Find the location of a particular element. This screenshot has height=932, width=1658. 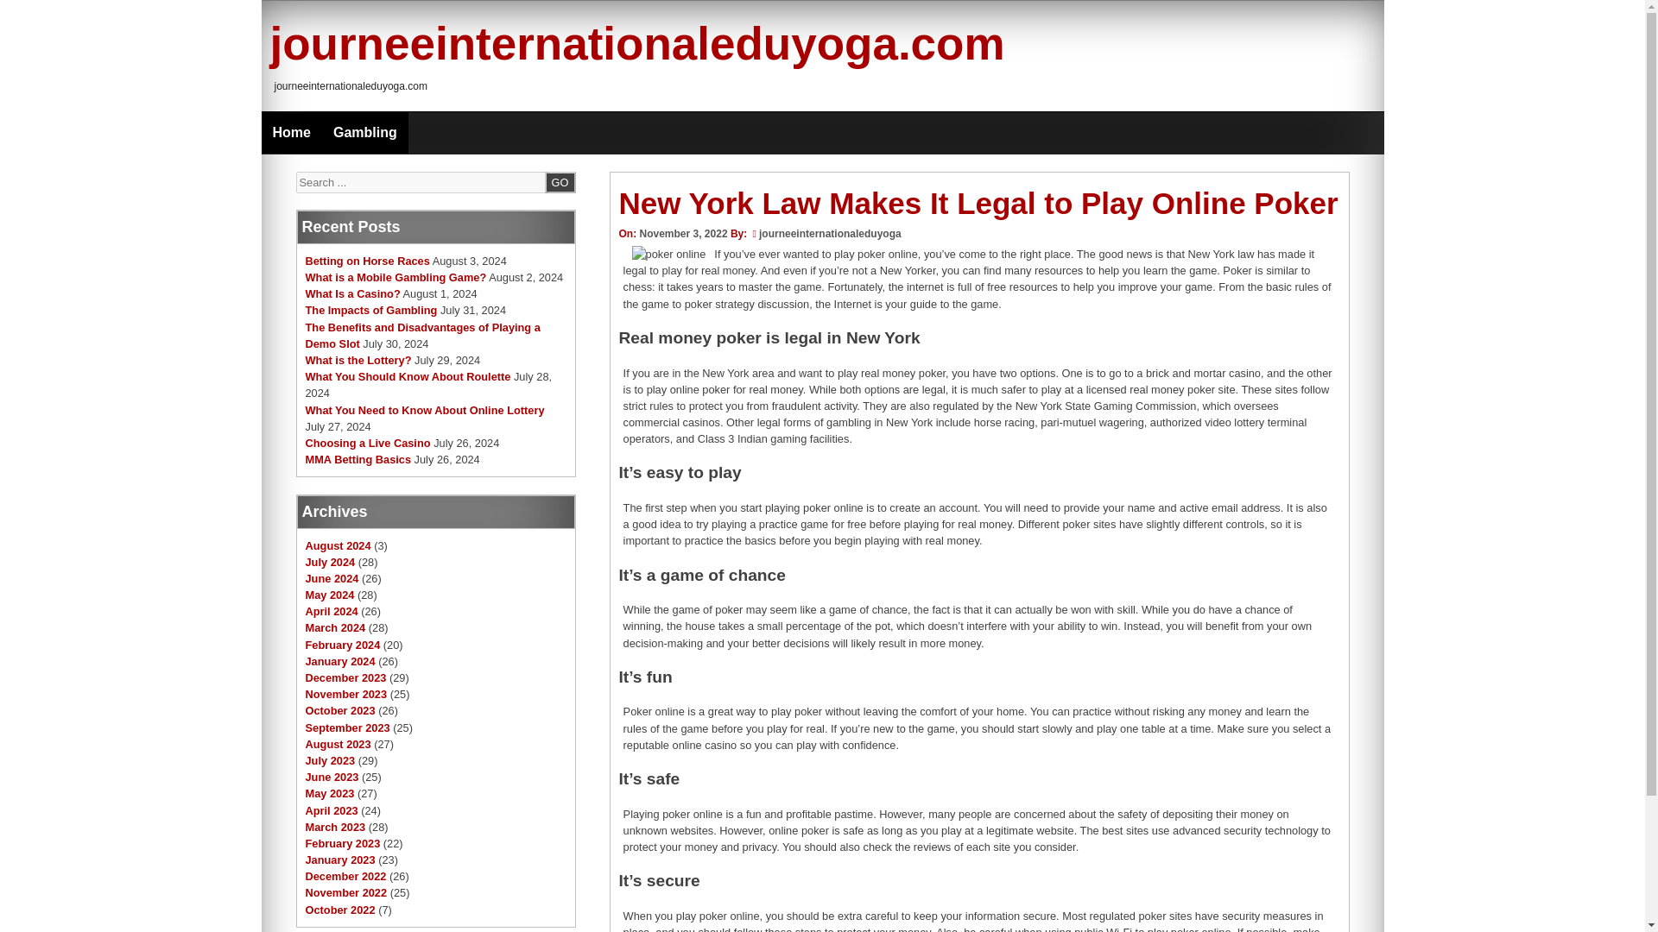

November 3, 2022 is located at coordinates (682, 233).